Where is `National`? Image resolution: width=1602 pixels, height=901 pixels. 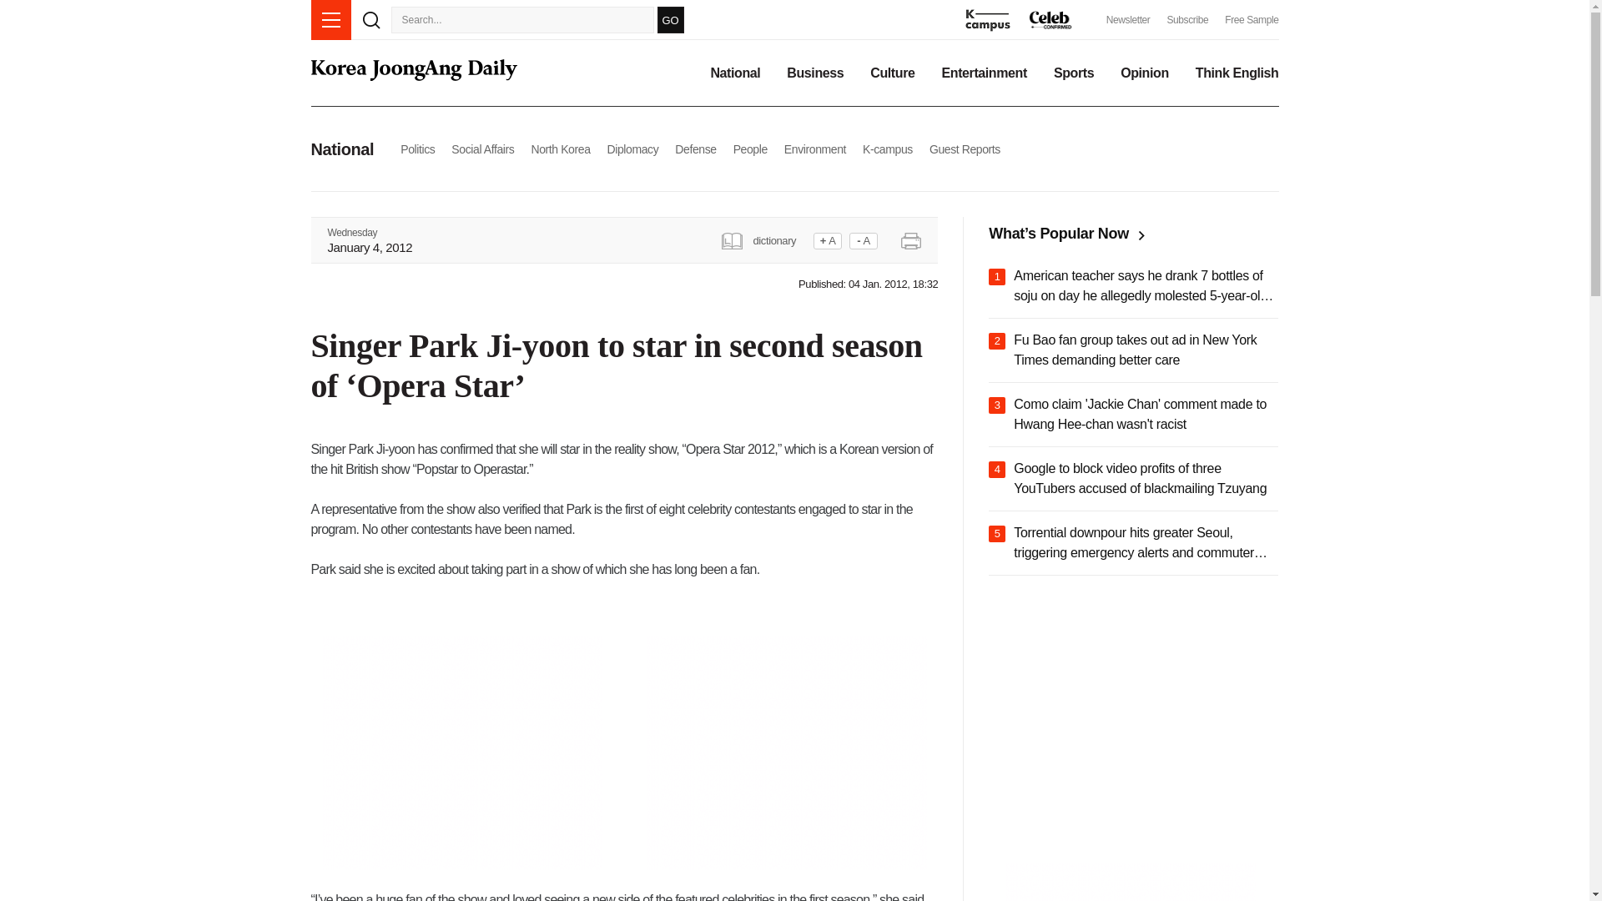 National is located at coordinates (734, 73).